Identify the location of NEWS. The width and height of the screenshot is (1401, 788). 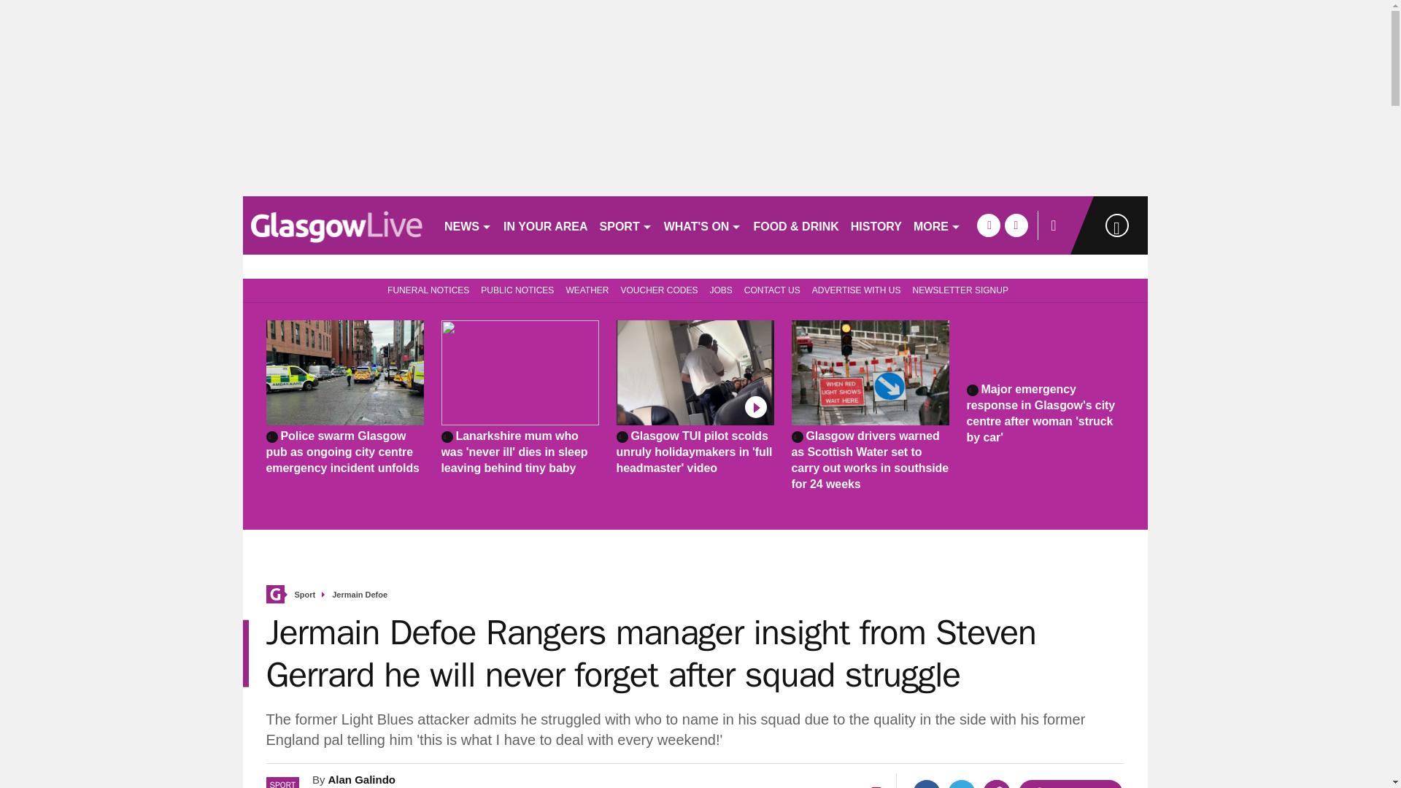
(467, 225).